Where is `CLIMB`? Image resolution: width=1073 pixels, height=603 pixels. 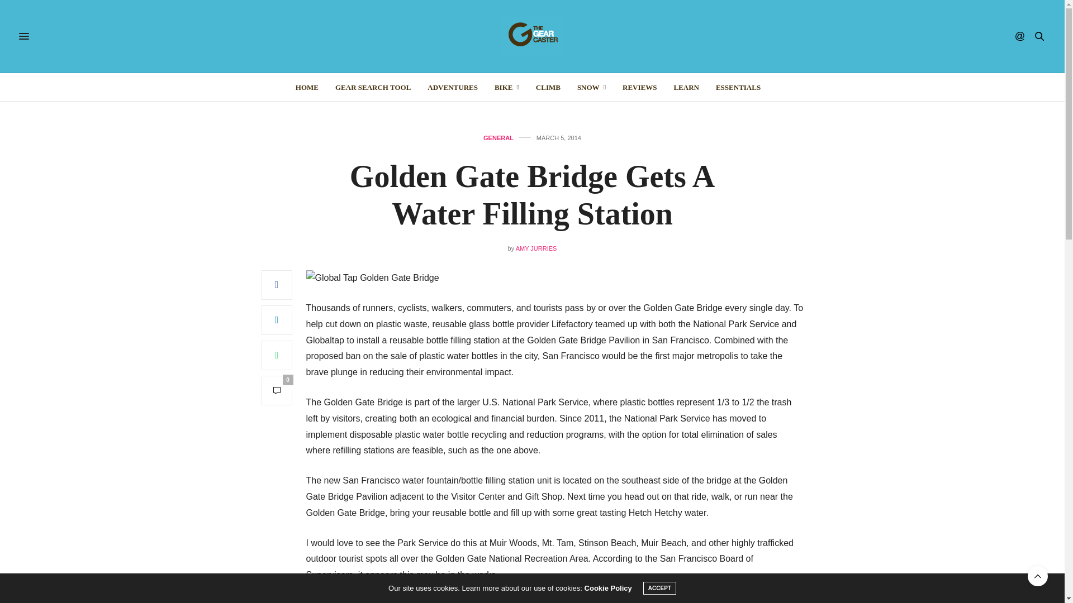
CLIMB is located at coordinates (548, 87).